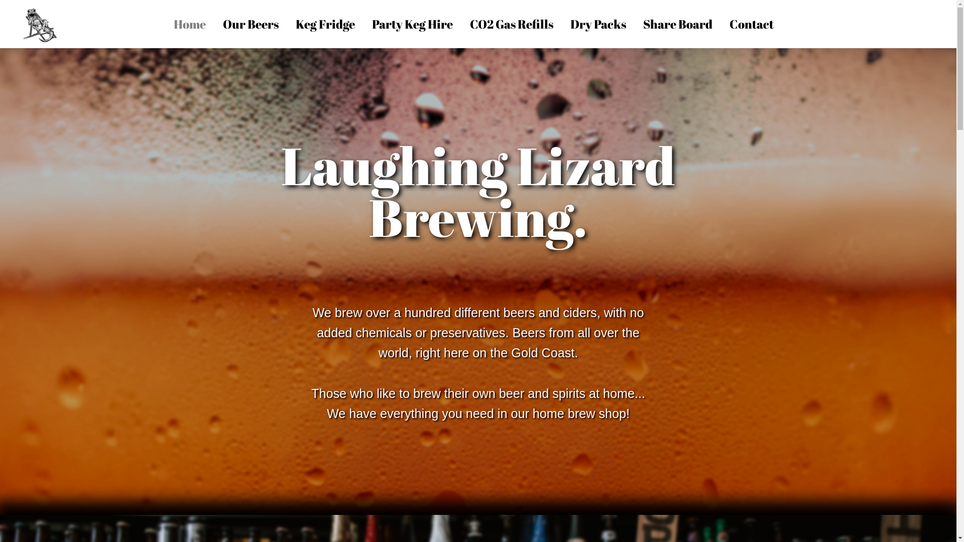  I want to click on Contact, so click(752, 24).